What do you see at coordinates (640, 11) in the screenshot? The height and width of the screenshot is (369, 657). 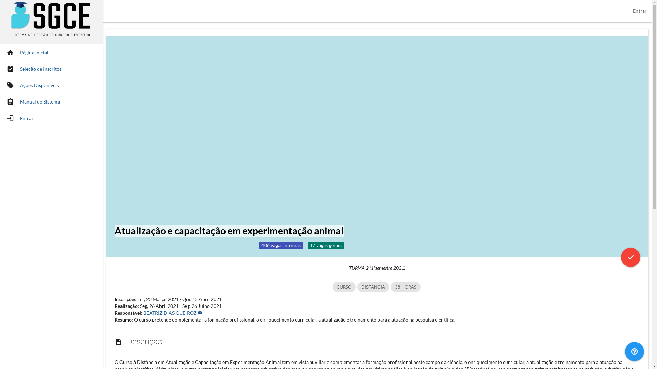 I see `Entrar` at bounding box center [640, 11].